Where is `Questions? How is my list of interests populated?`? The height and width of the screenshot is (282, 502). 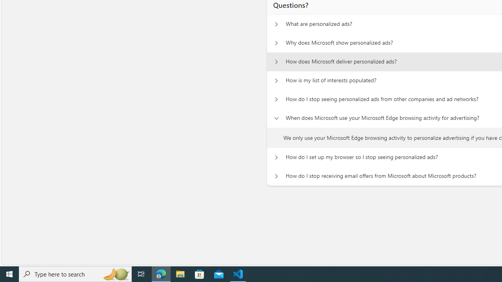 Questions? How is my list of interests populated? is located at coordinates (276, 81).